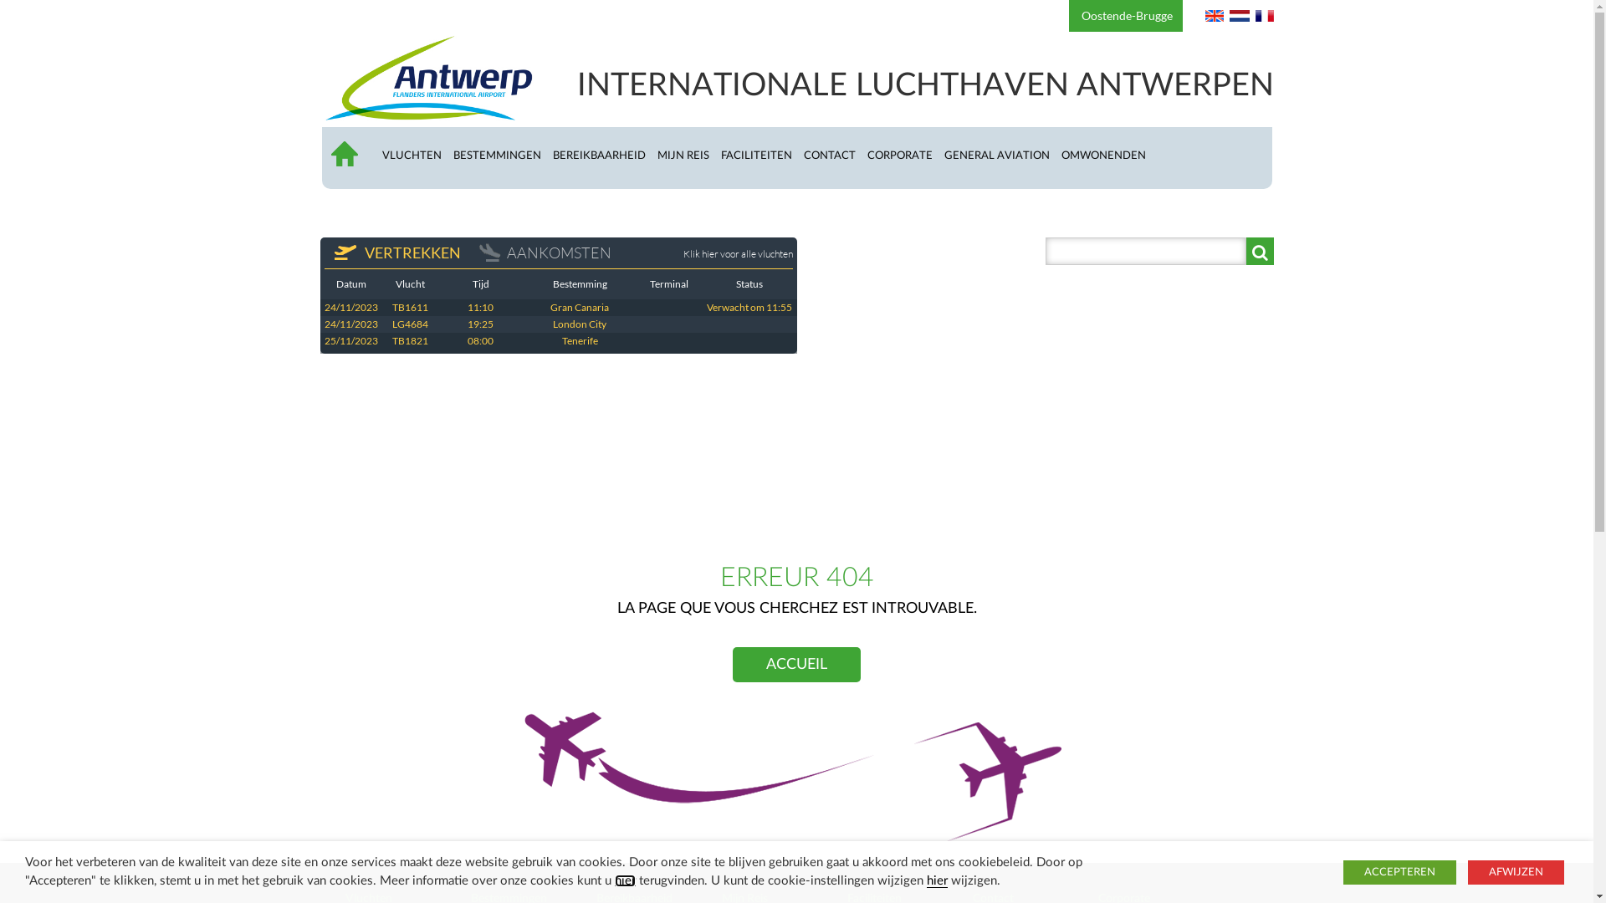  What do you see at coordinates (1516, 871) in the screenshot?
I see `AFWIJZEN` at bounding box center [1516, 871].